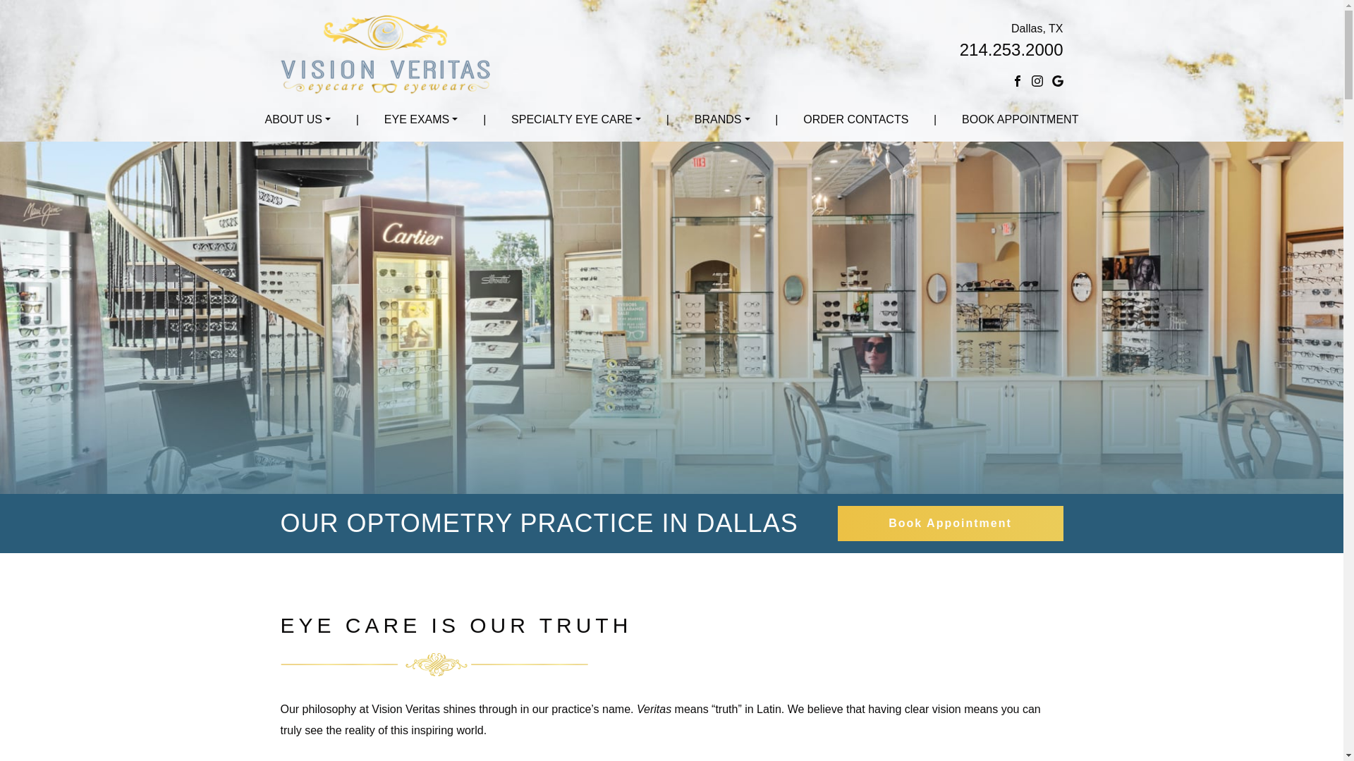  I want to click on 214.253.2000, so click(1011, 49).